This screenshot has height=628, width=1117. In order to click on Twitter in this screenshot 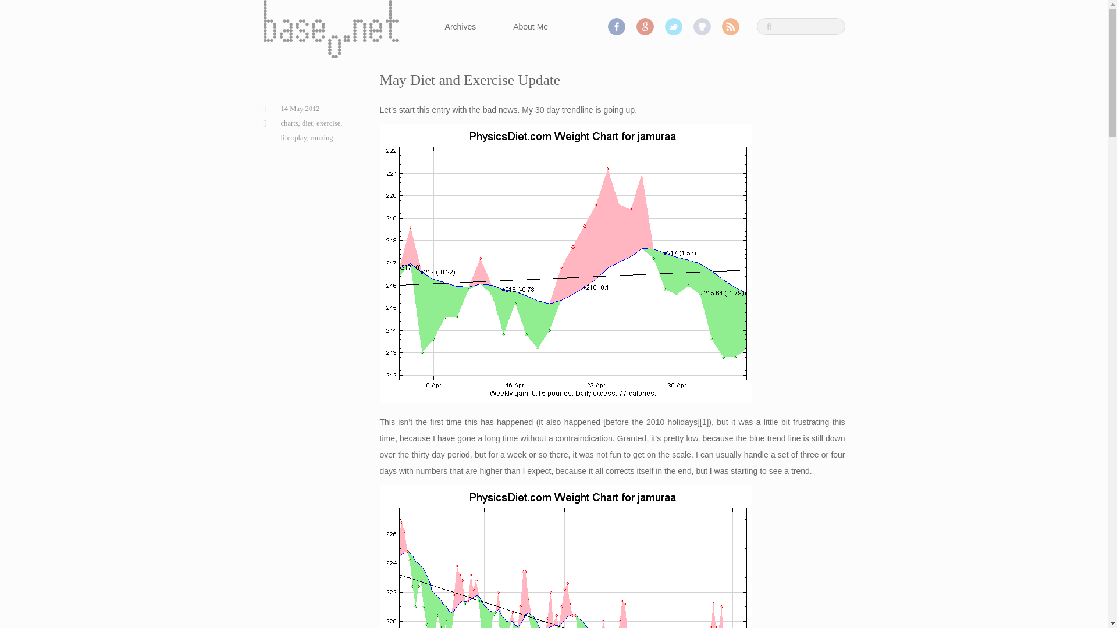, I will do `click(674, 27)`.